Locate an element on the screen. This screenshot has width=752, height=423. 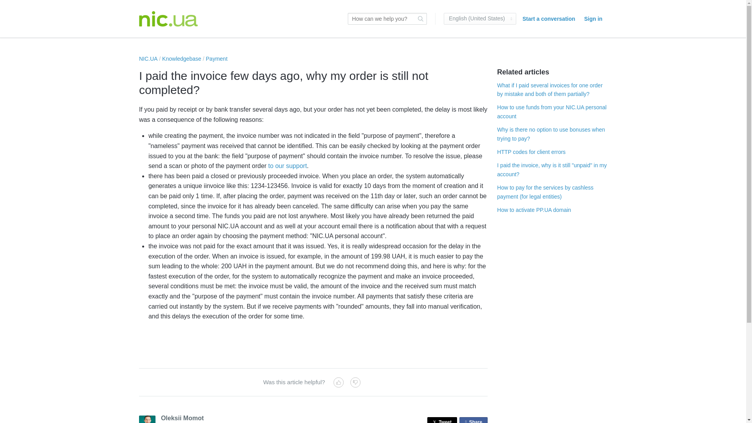
Payment is located at coordinates (473, 420).